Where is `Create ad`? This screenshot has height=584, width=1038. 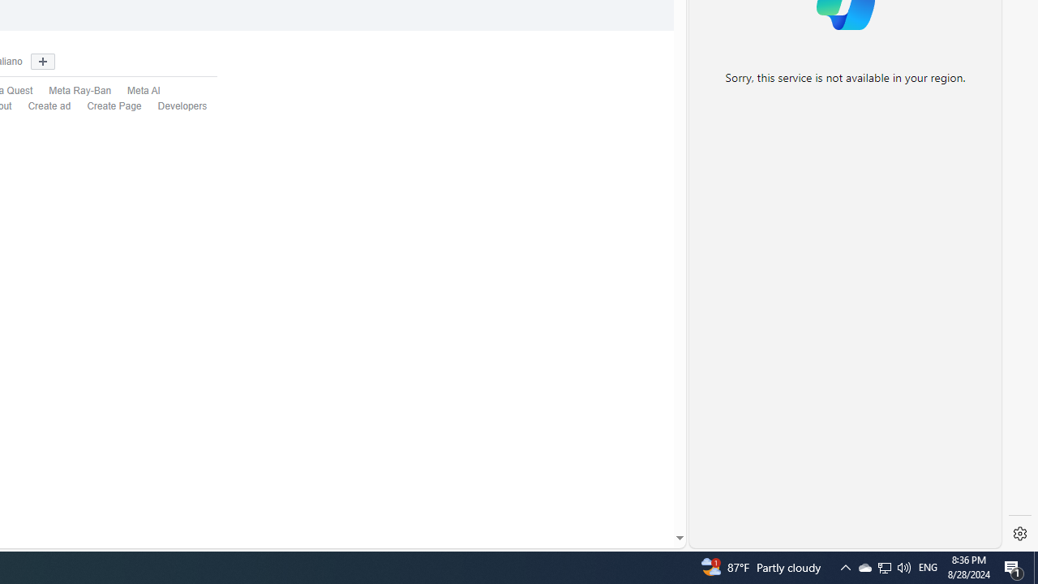 Create ad is located at coordinates (41, 106).